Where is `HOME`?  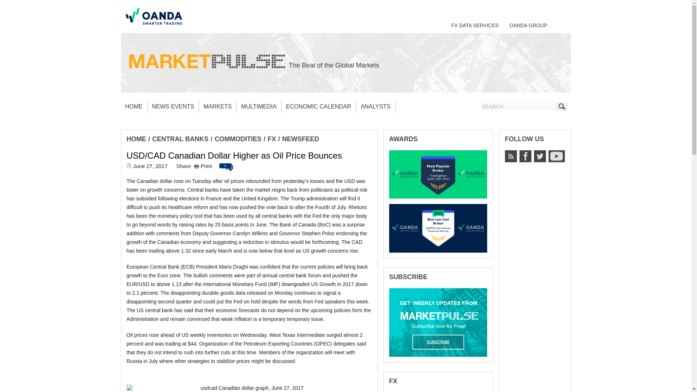 HOME is located at coordinates (134, 107).